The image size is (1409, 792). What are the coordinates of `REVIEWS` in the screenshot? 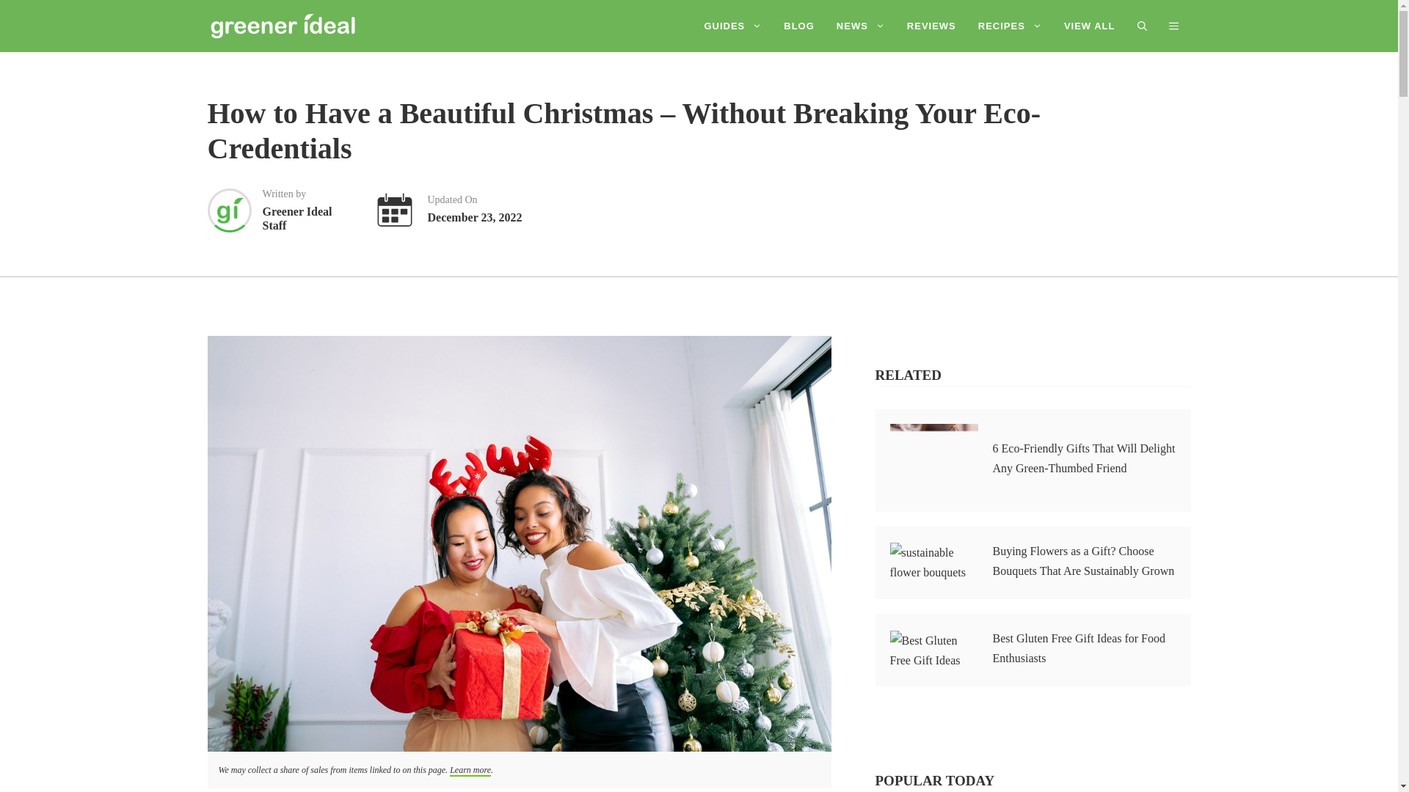 It's located at (931, 26).